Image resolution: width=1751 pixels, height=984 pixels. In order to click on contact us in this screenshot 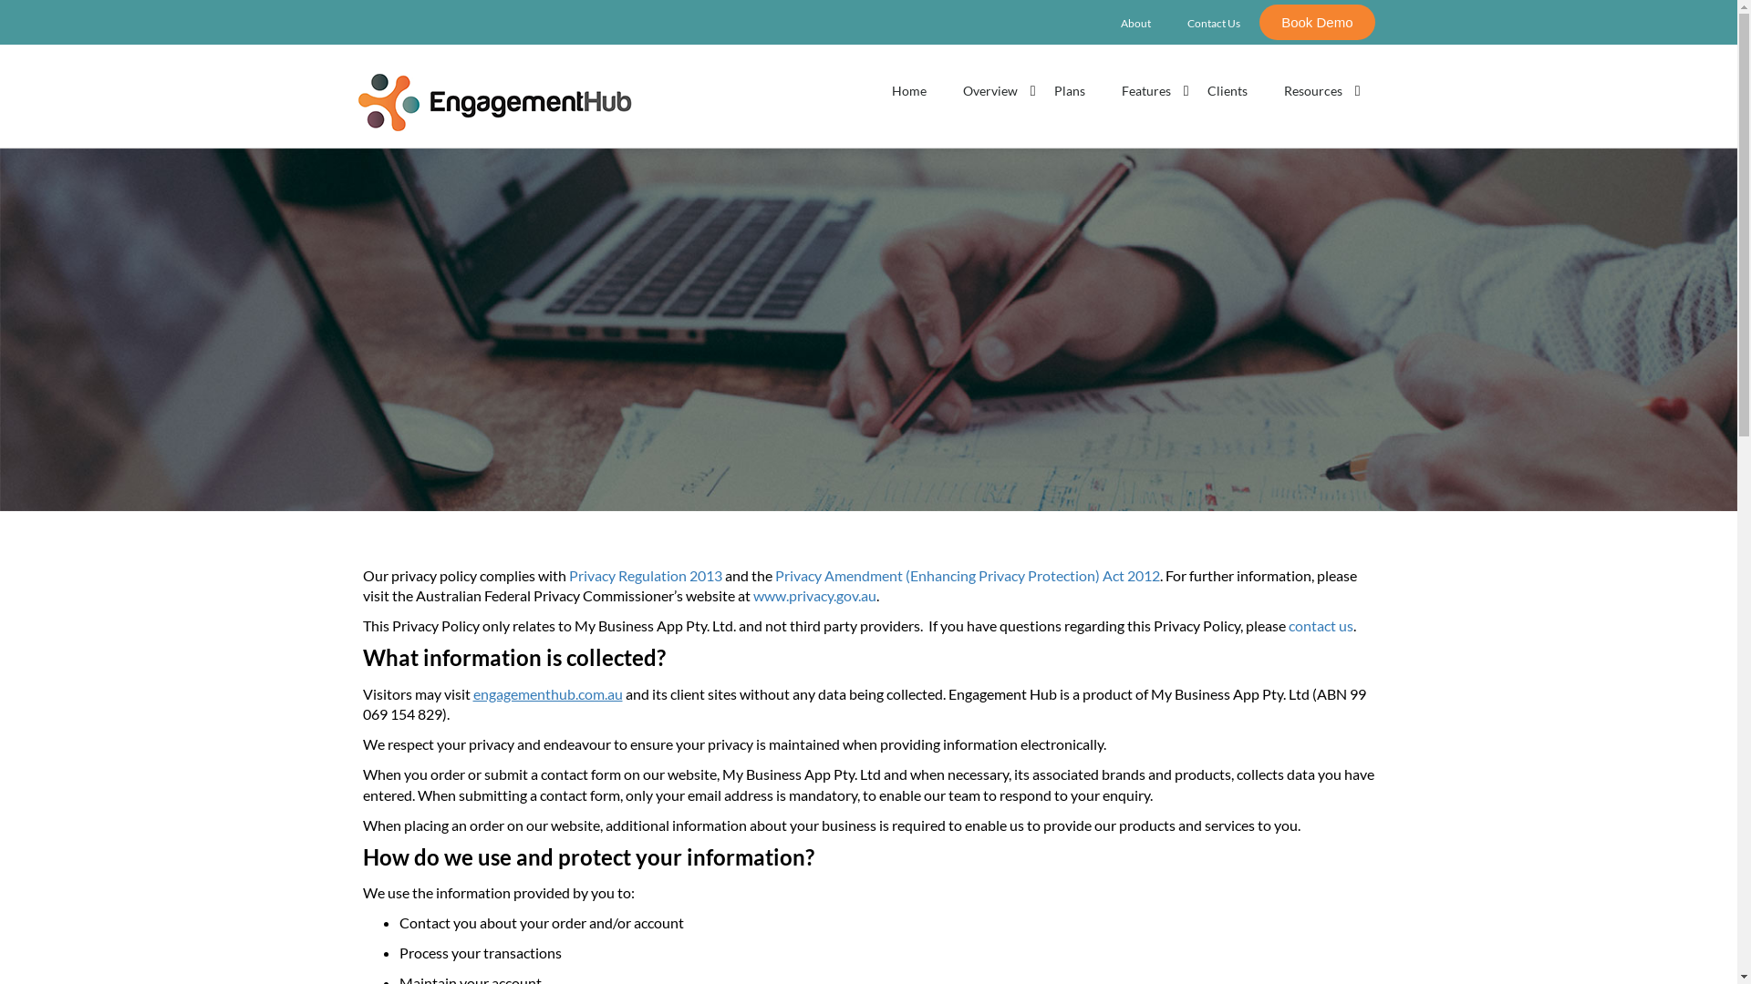, I will do `click(1321, 625)`.